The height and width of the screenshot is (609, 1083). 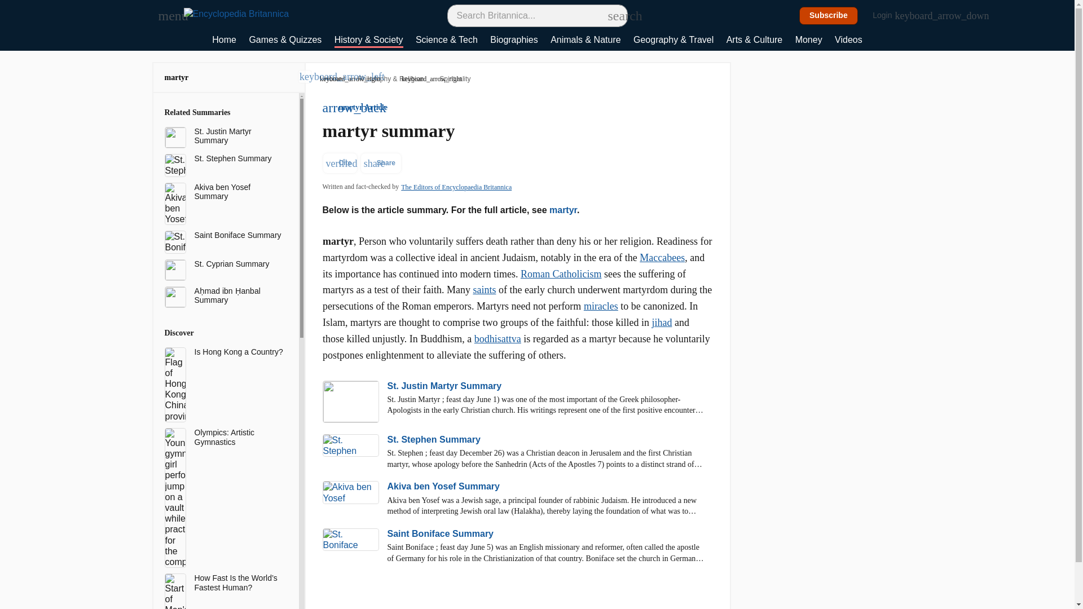 What do you see at coordinates (888, 16) in the screenshot?
I see `Login` at bounding box center [888, 16].